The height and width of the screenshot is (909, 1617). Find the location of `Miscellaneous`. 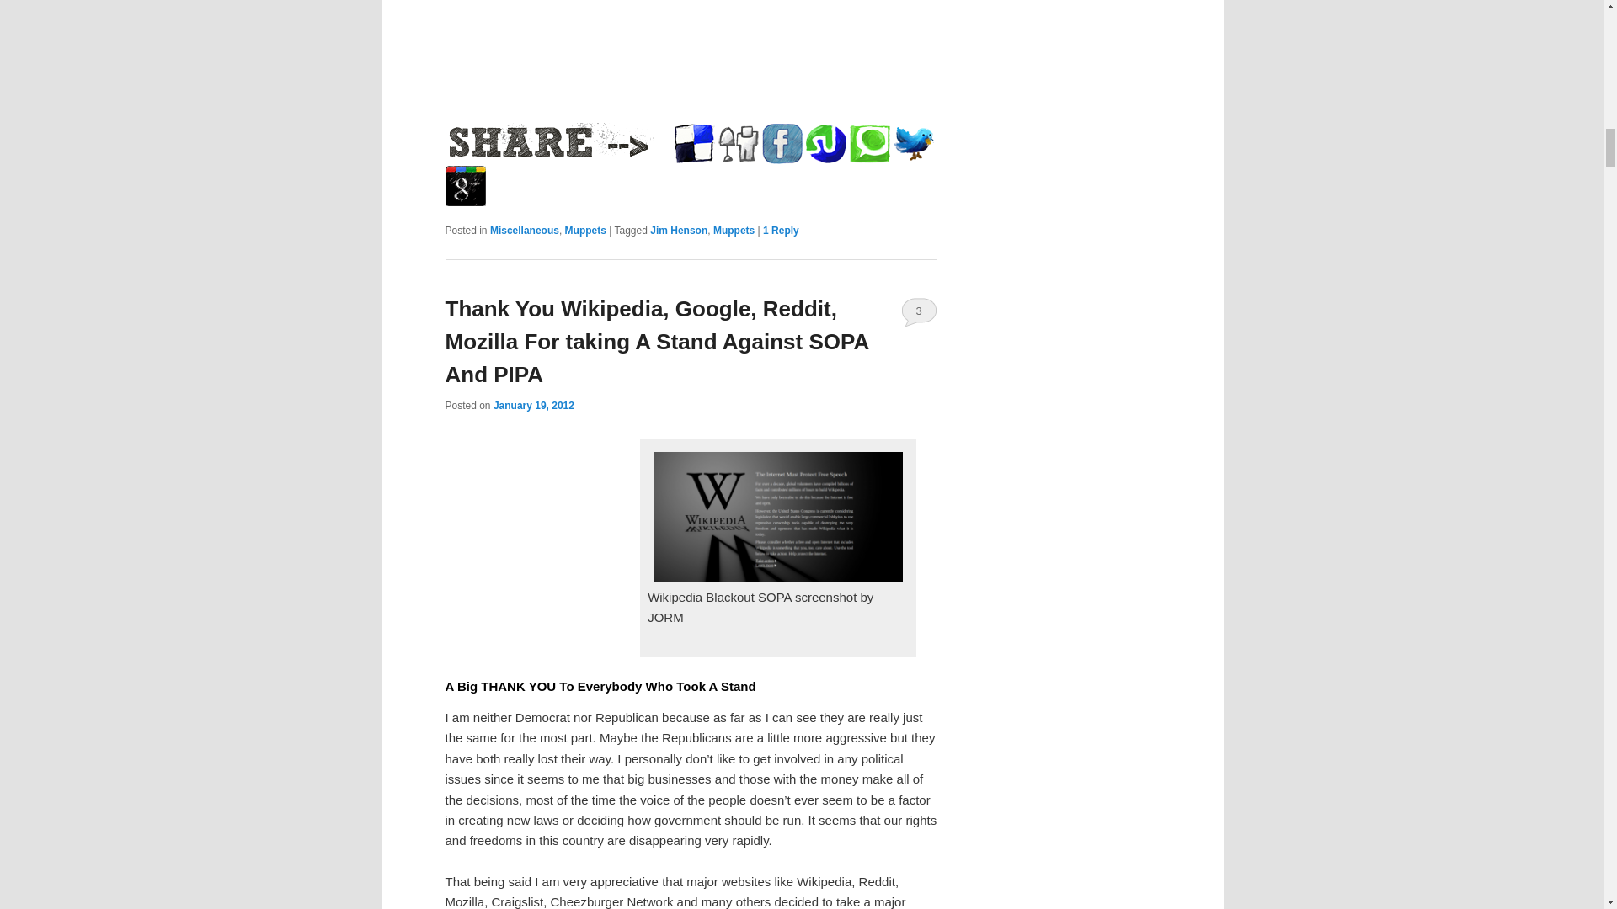

Miscellaneous is located at coordinates (524, 230).